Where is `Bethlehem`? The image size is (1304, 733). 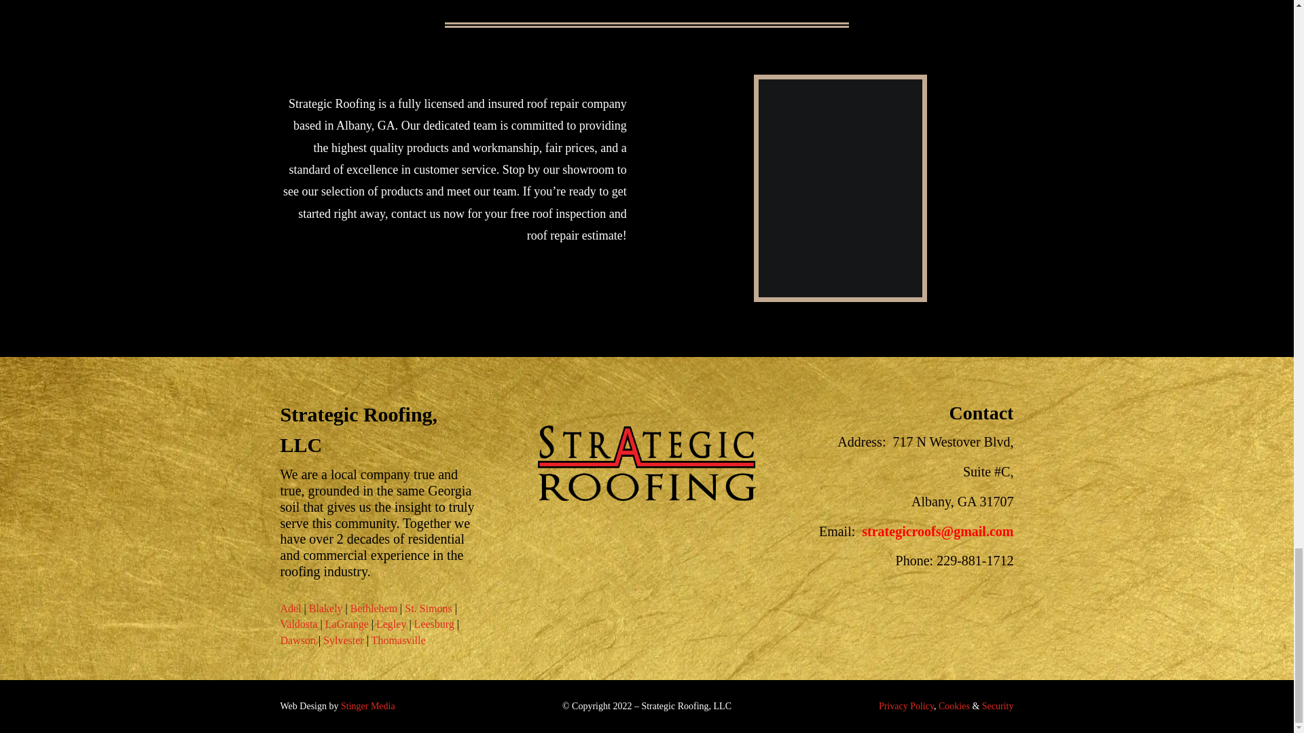
Bethlehem is located at coordinates (374, 608).